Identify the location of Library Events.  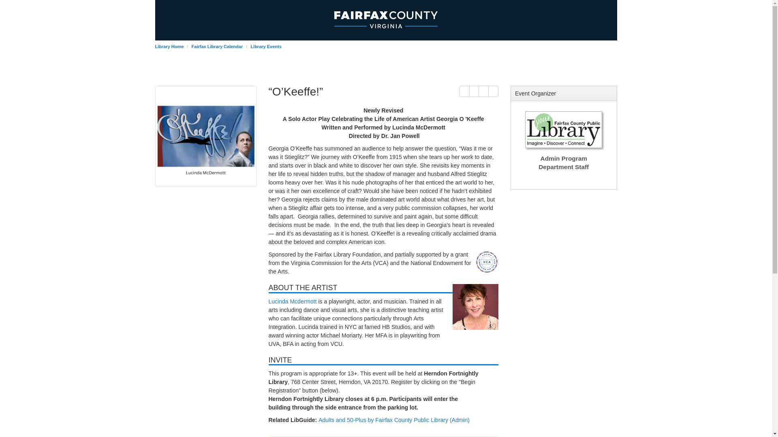
(266, 46).